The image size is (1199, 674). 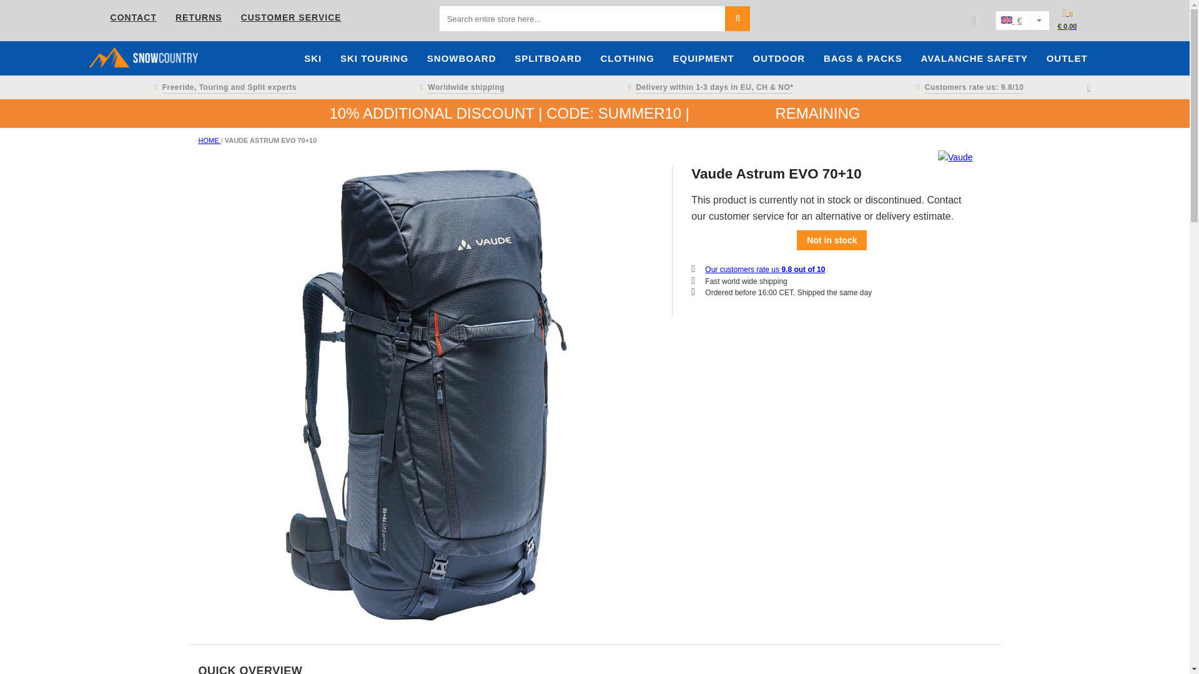 What do you see at coordinates (291, 17) in the screenshot?
I see `CUSTOMER SERVICE` at bounding box center [291, 17].